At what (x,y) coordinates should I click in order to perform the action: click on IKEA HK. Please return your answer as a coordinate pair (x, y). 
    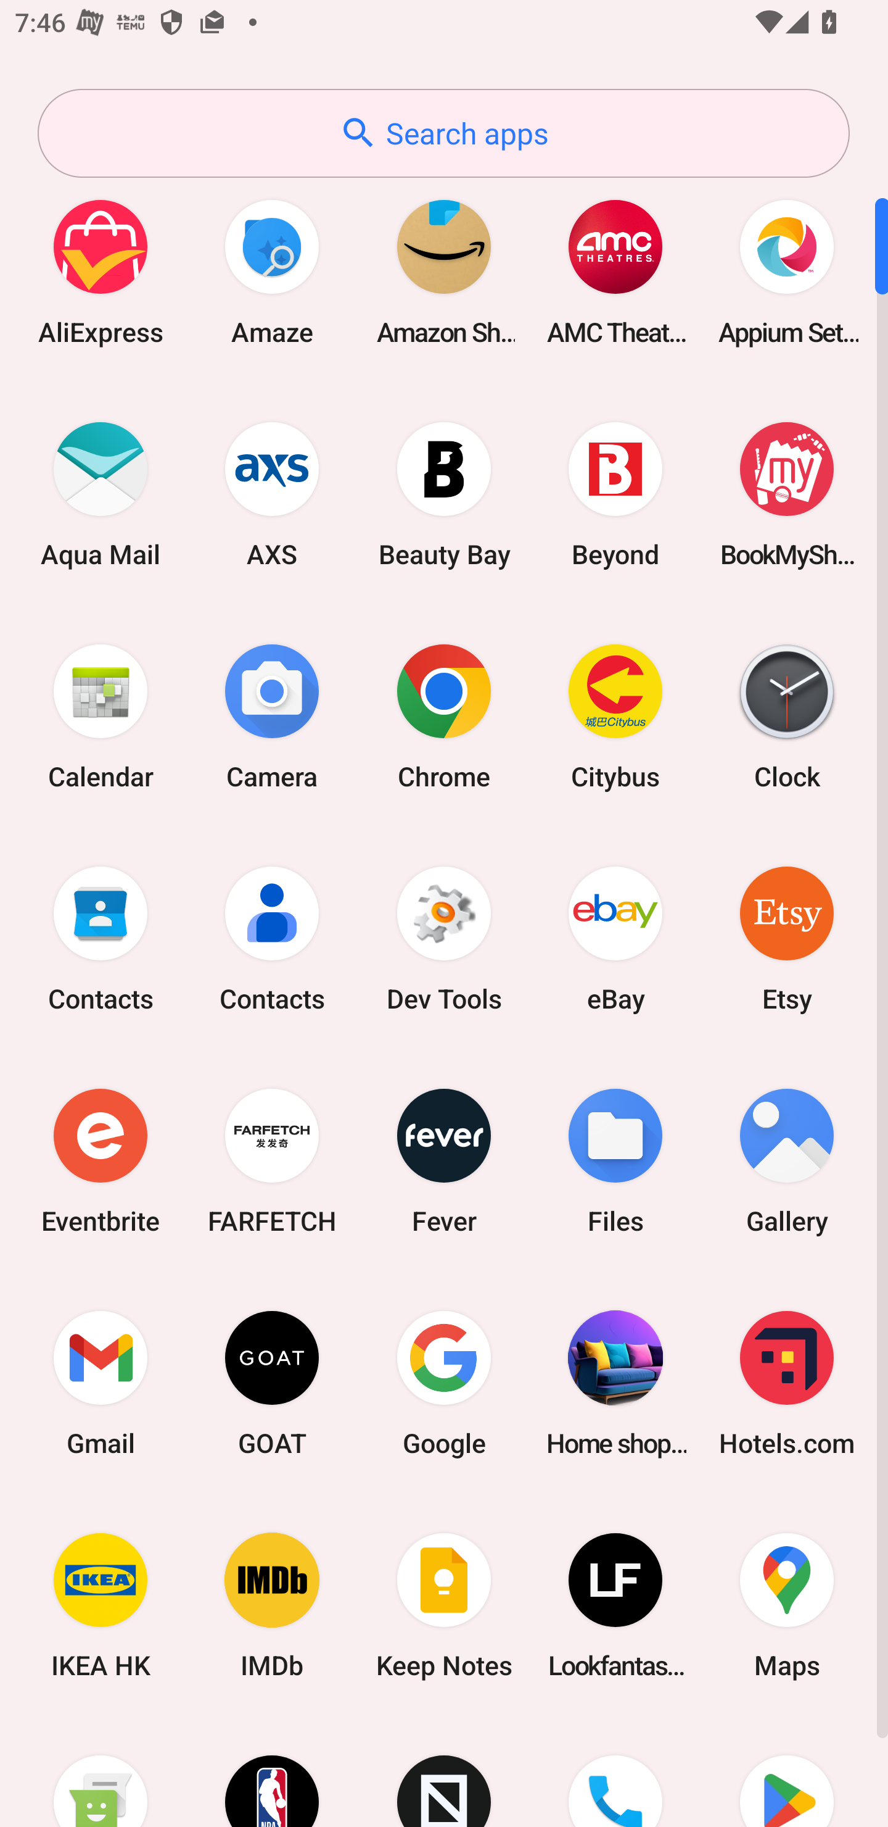
    Looking at the image, I should click on (101, 1606).